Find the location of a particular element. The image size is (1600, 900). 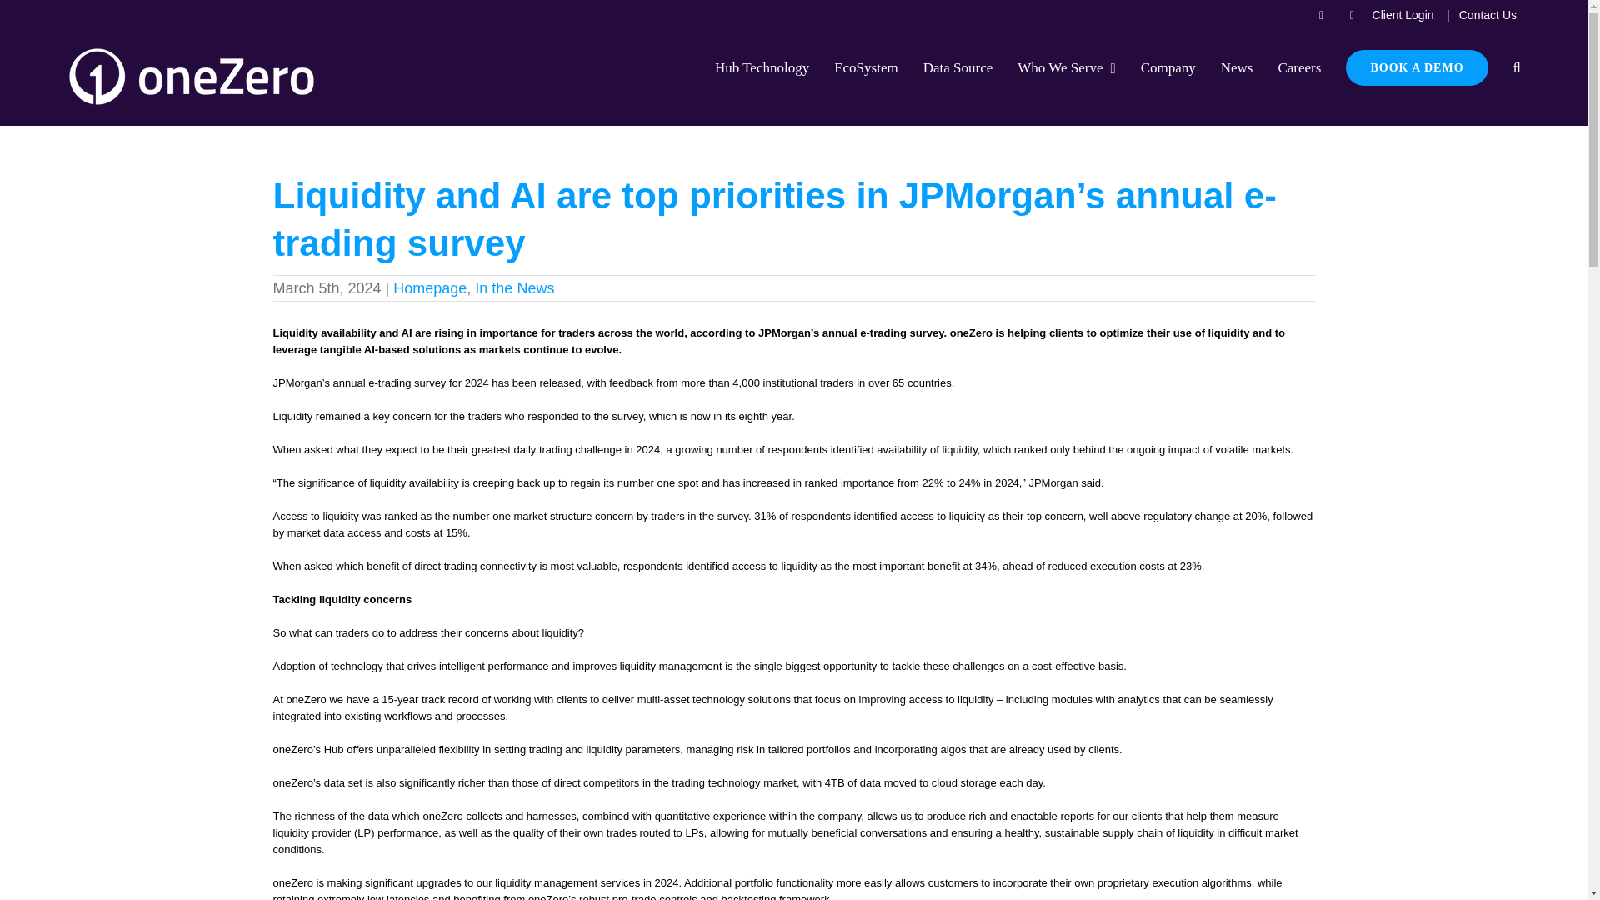

BOOK A DEMO is located at coordinates (1417, 67).